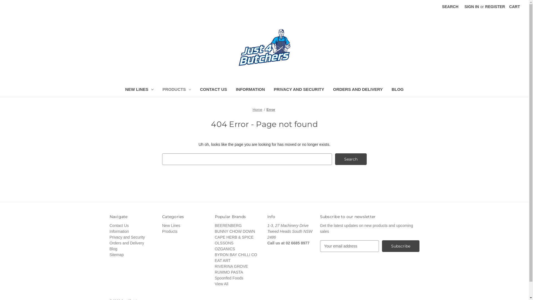  What do you see at coordinates (299, 90) in the screenshot?
I see `PRIVACY AND SECURITY` at bounding box center [299, 90].